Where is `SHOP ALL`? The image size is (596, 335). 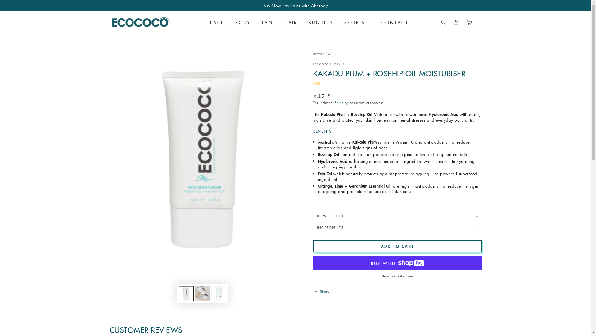 SHOP ALL is located at coordinates (357, 22).